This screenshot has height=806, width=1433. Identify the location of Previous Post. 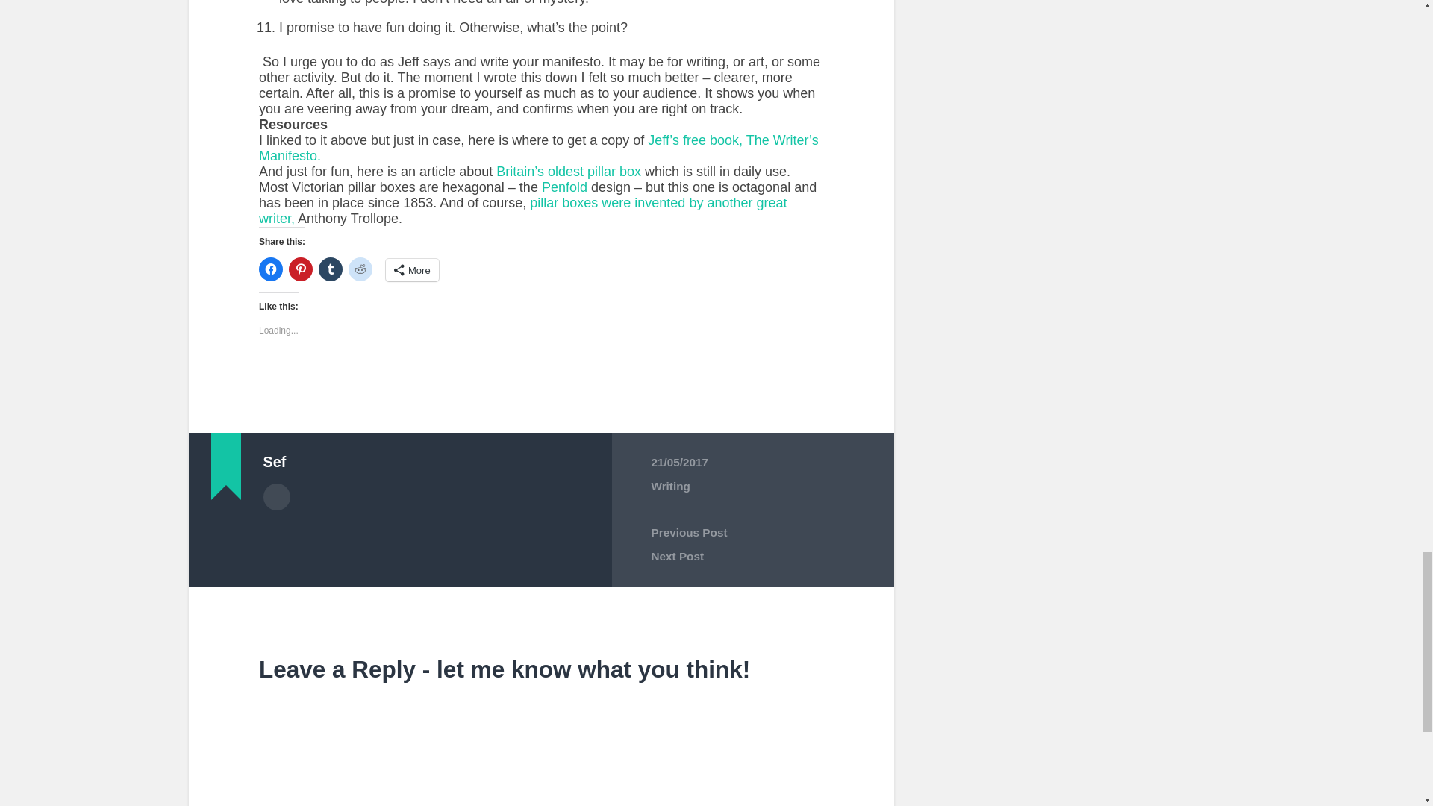
(752, 533).